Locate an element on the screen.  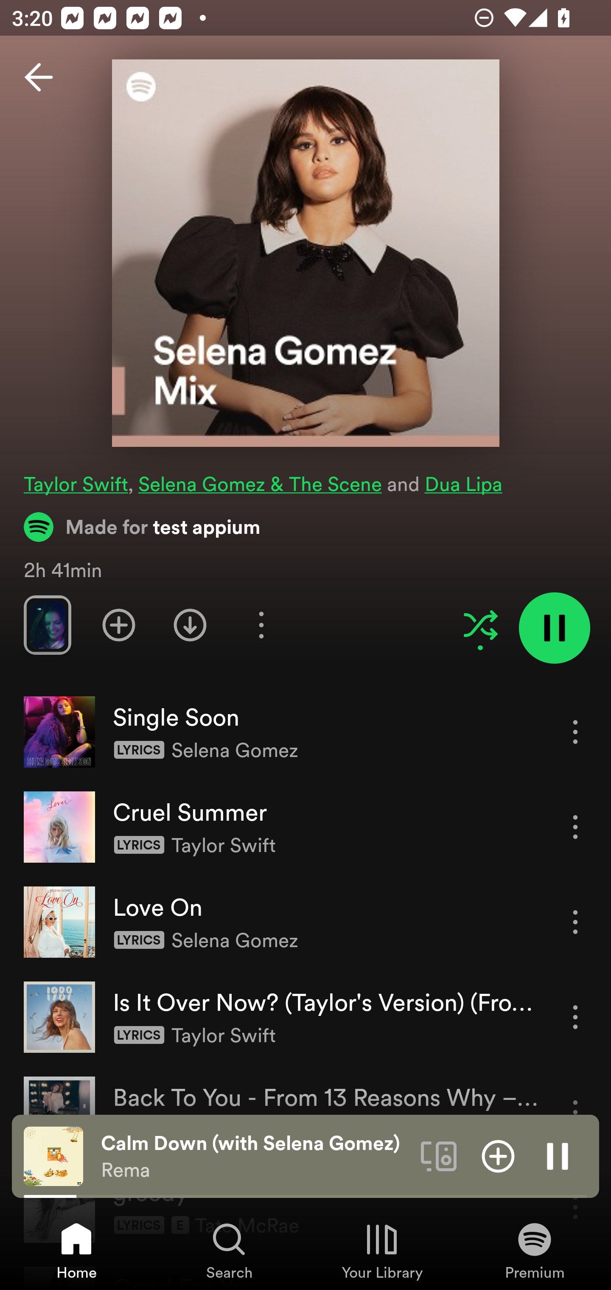
Back is located at coordinates (39, 77).